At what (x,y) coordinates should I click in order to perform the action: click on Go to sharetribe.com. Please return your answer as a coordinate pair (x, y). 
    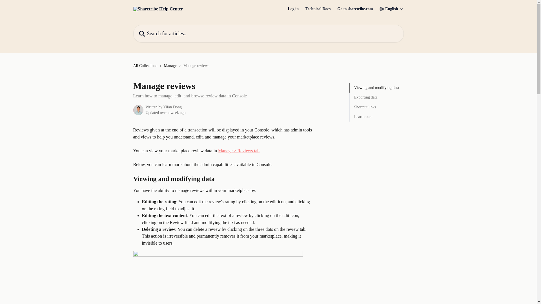
    Looking at the image, I should click on (355, 9).